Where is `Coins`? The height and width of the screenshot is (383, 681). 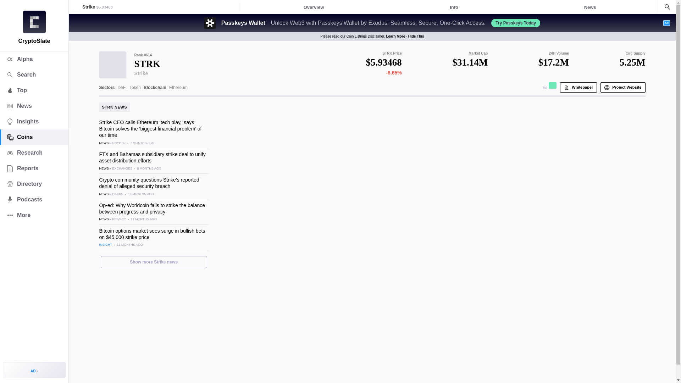
Coins is located at coordinates (34, 137).